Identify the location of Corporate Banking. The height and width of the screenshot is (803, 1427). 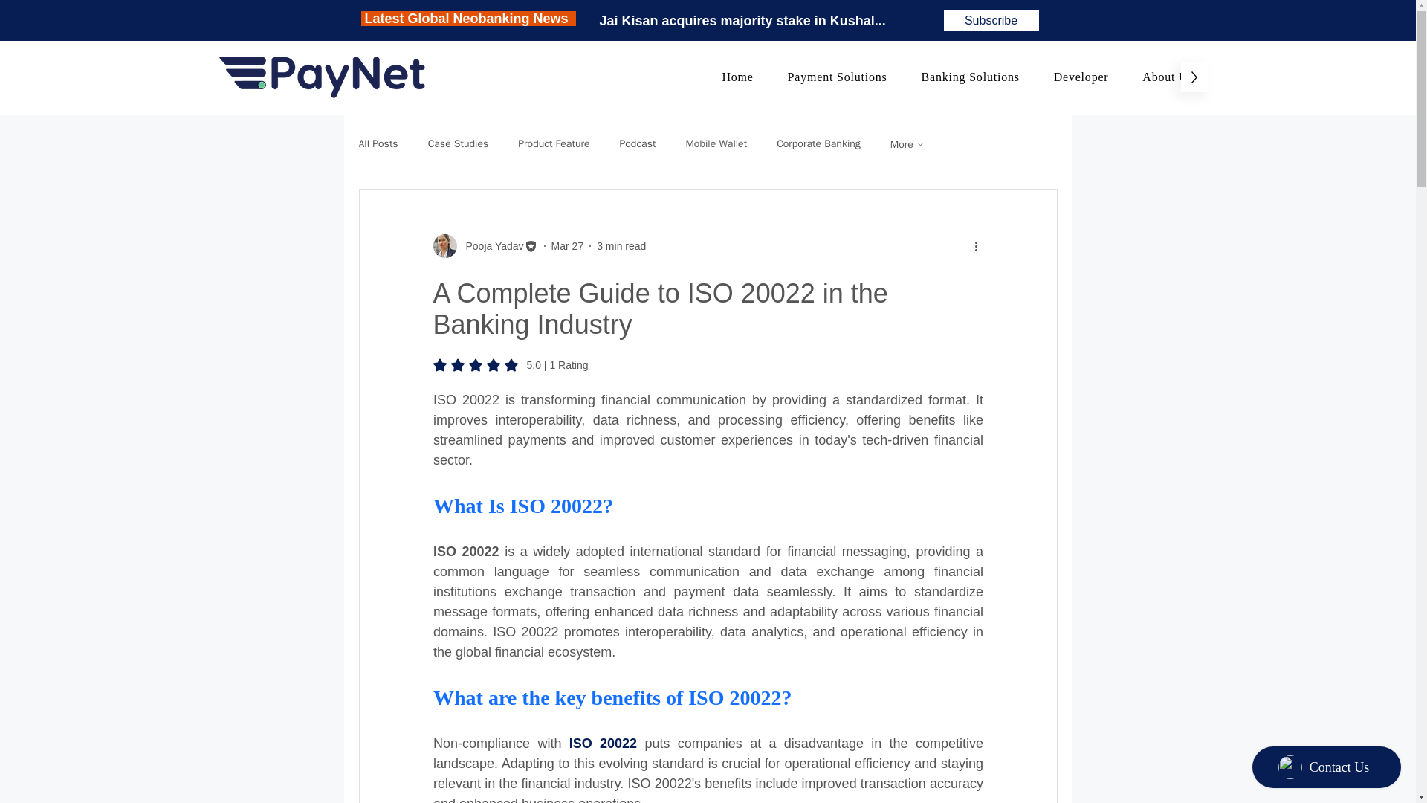
(818, 144).